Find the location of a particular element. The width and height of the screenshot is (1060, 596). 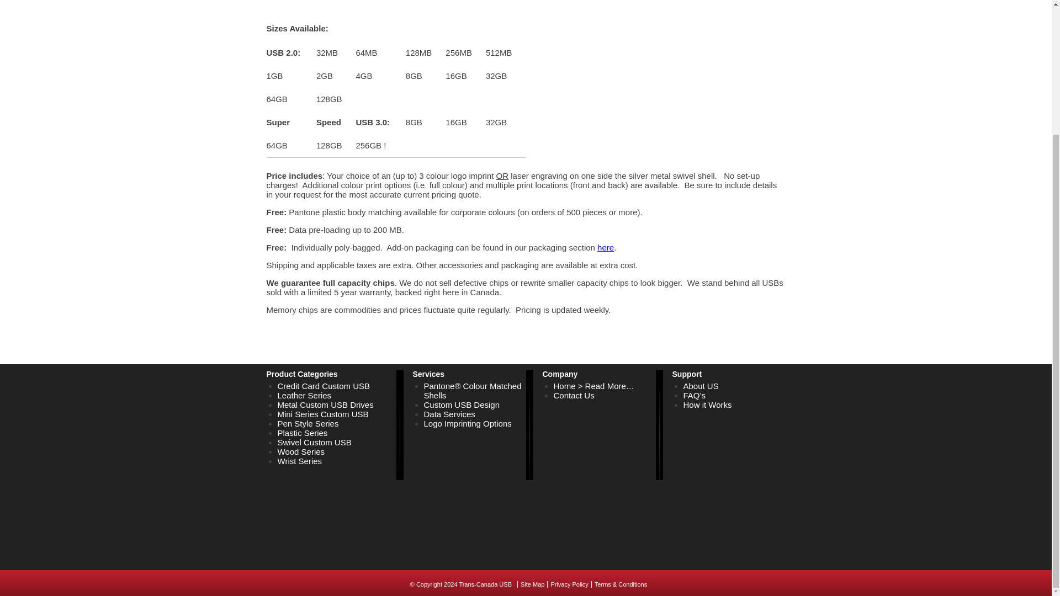

Wood Series is located at coordinates (300, 451).